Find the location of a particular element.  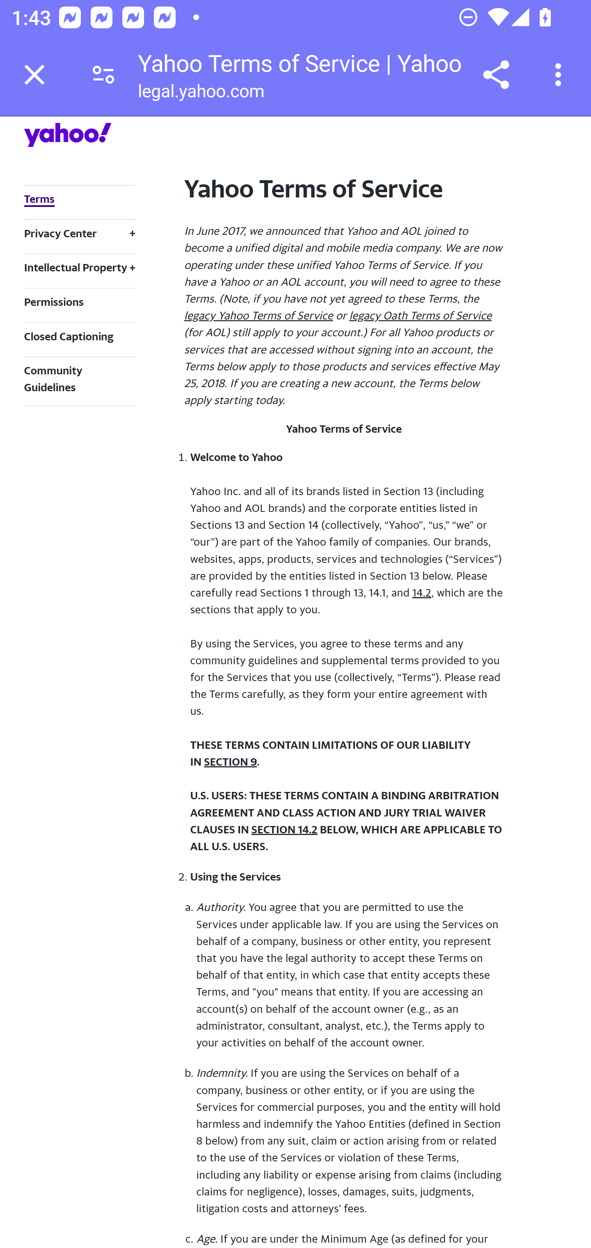

Closed Captioning is located at coordinates (68, 335).